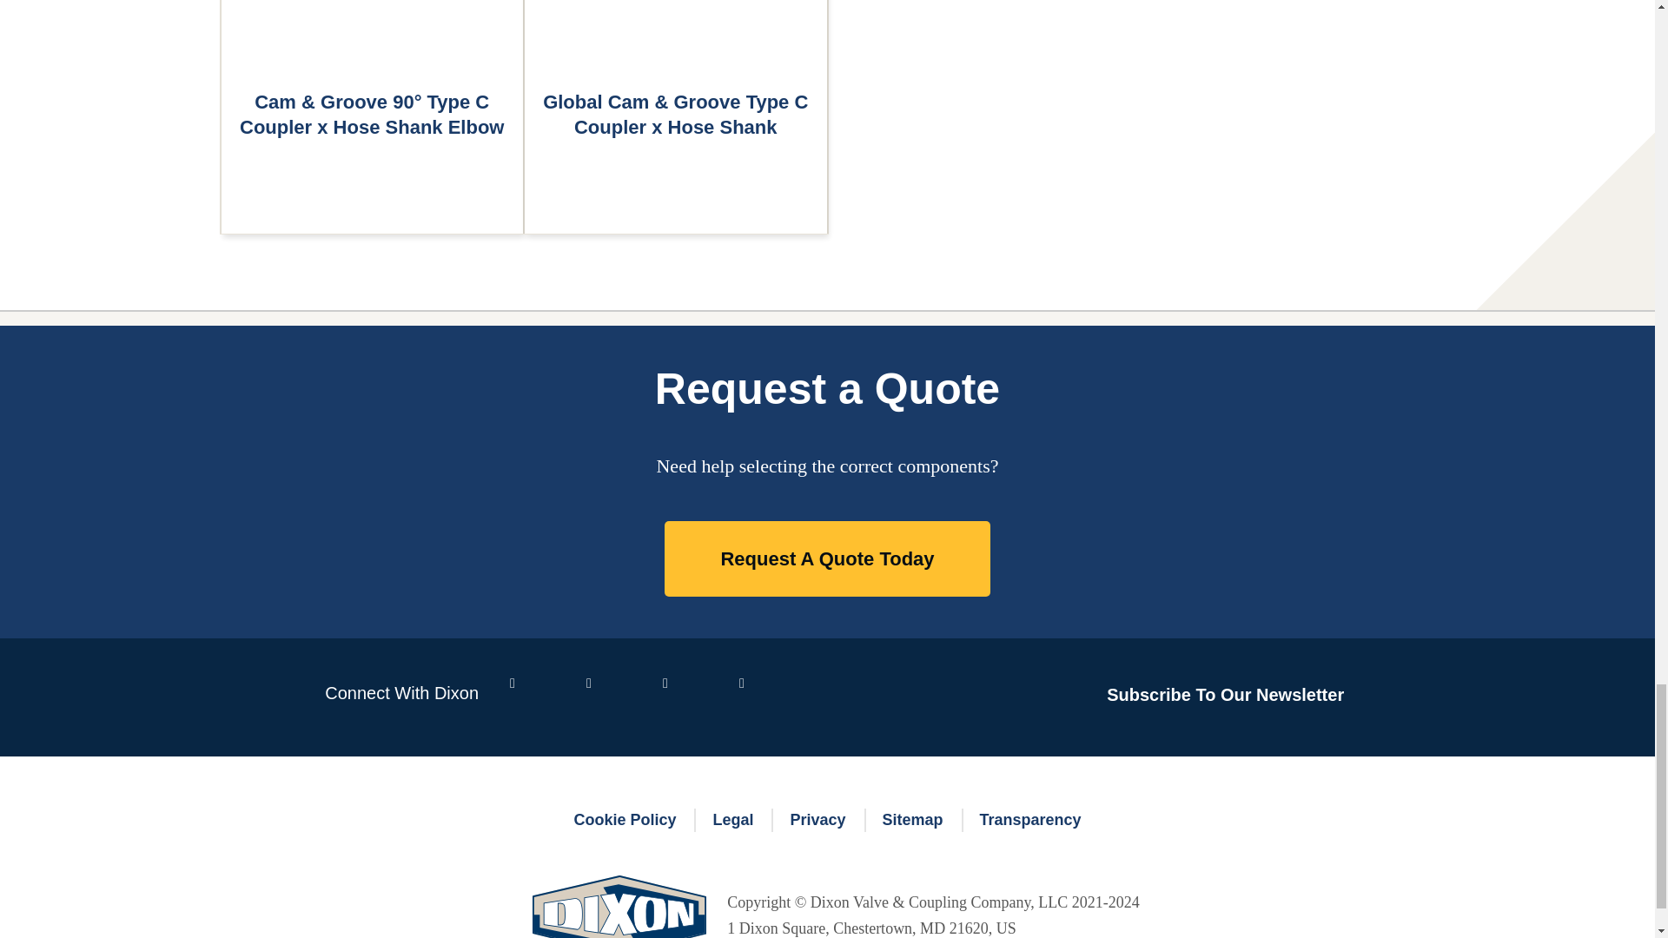 Image resolution: width=1668 pixels, height=938 pixels. What do you see at coordinates (763, 697) in the screenshot?
I see `Instagram` at bounding box center [763, 697].